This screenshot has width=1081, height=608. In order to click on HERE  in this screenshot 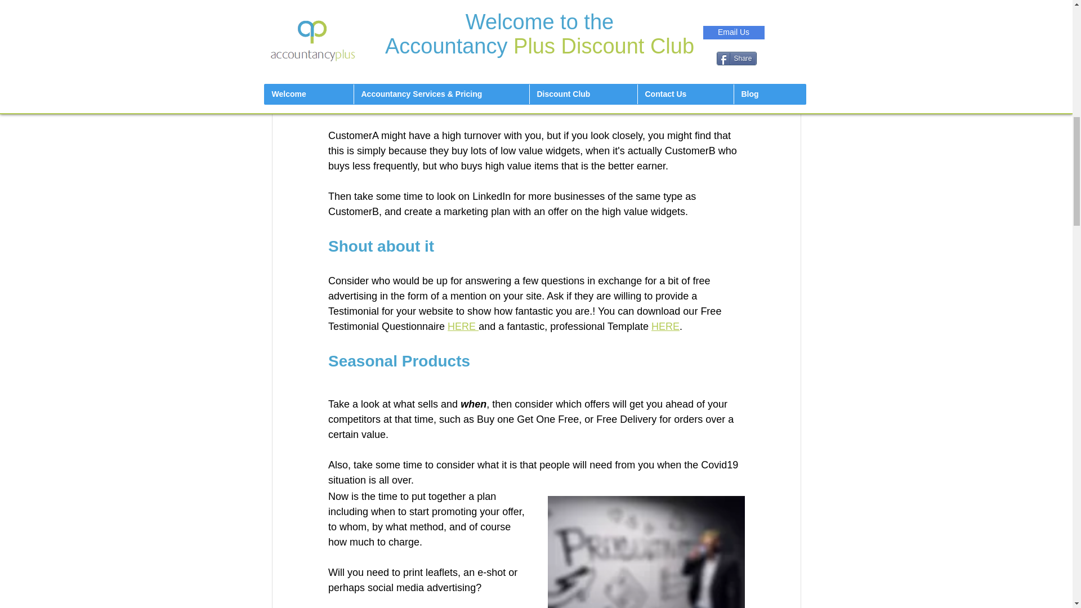, I will do `click(463, 327)`.